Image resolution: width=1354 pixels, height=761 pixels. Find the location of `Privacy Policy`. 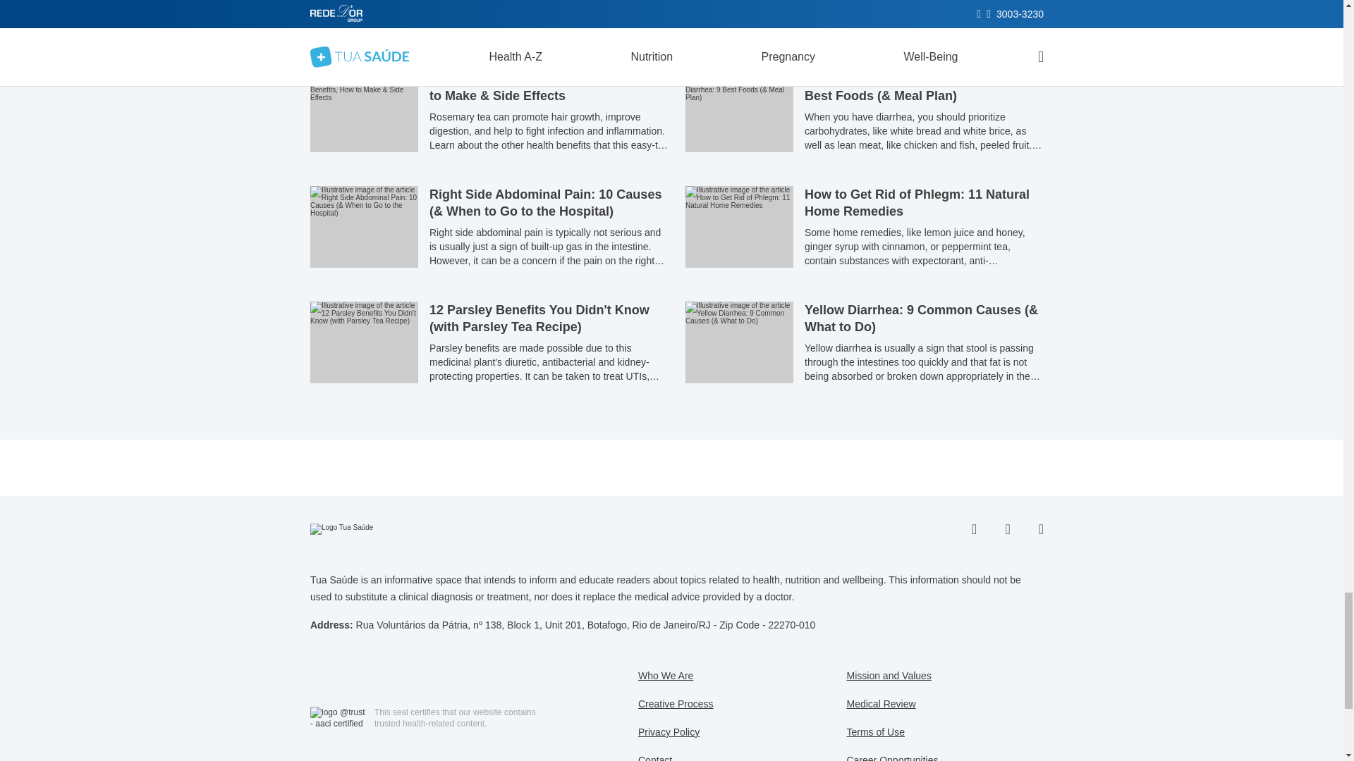

Privacy Policy is located at coordinates (669, 731).